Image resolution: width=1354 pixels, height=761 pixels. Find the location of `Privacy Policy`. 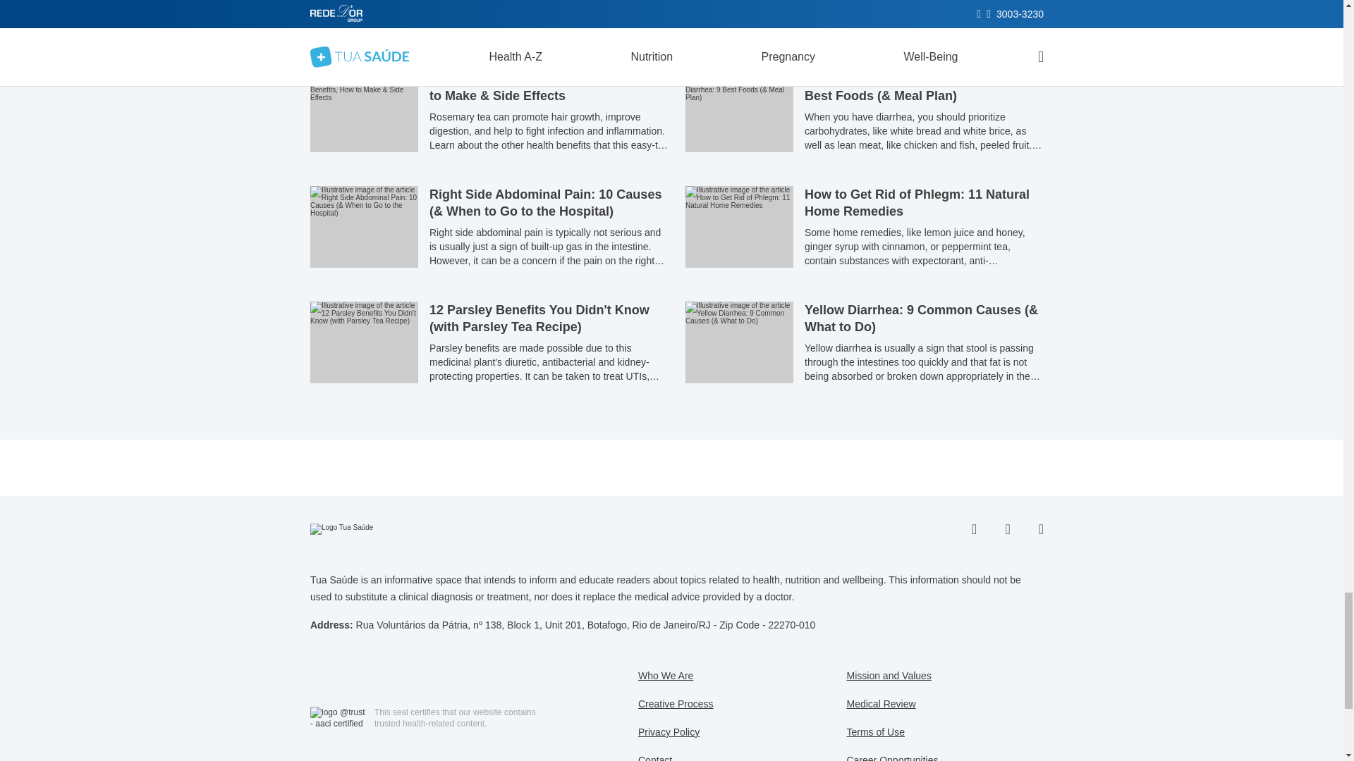

Privacy Policy is located at coordinates (669, 731).